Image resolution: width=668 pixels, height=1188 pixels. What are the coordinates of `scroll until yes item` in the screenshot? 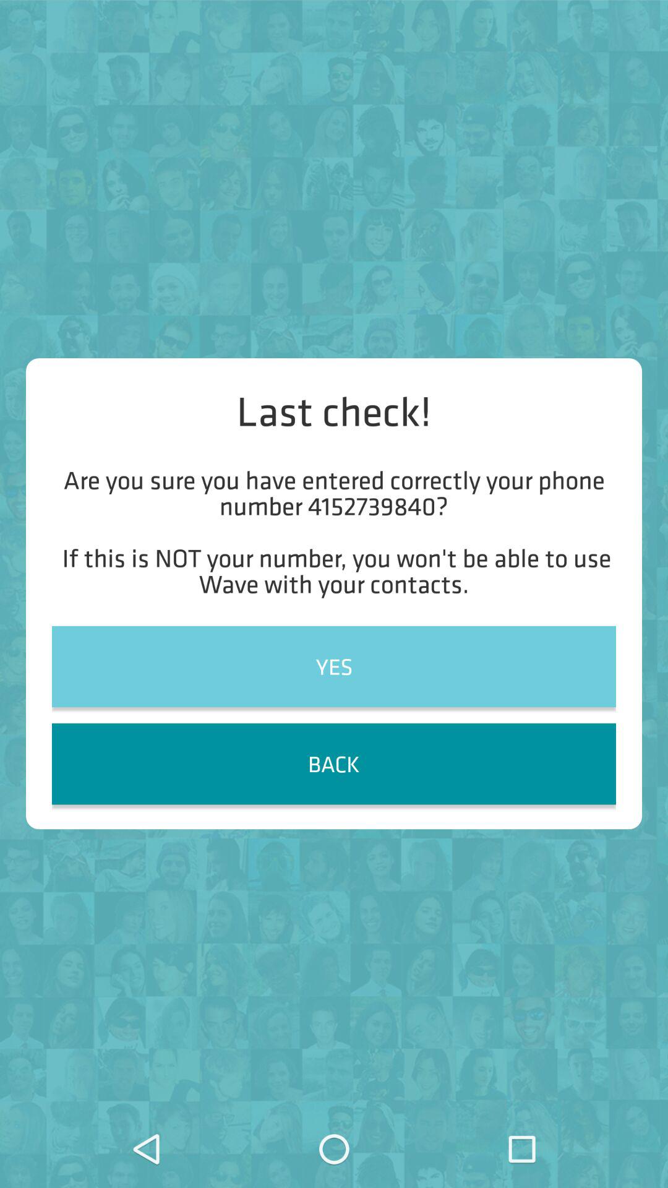 It's located at (334, 666).